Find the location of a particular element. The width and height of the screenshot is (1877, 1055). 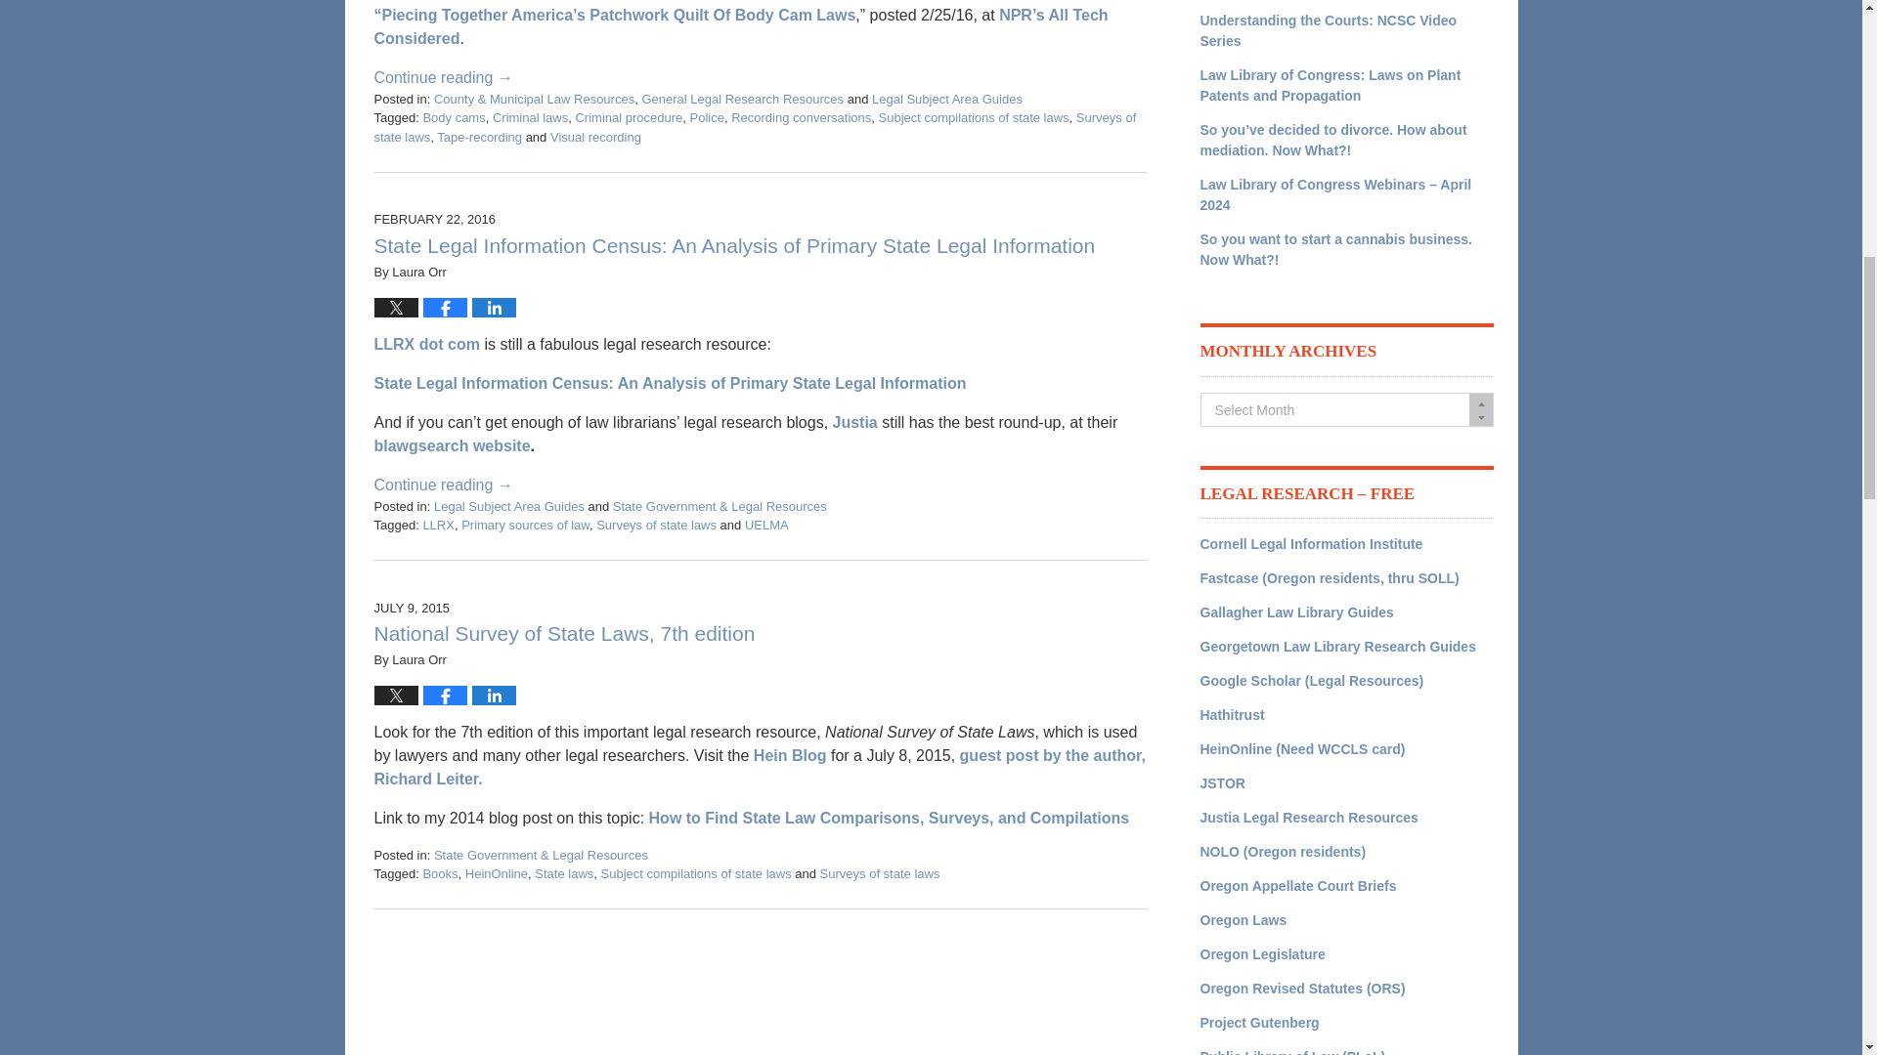

Criminal procedure is located at coordinates (628, 117).